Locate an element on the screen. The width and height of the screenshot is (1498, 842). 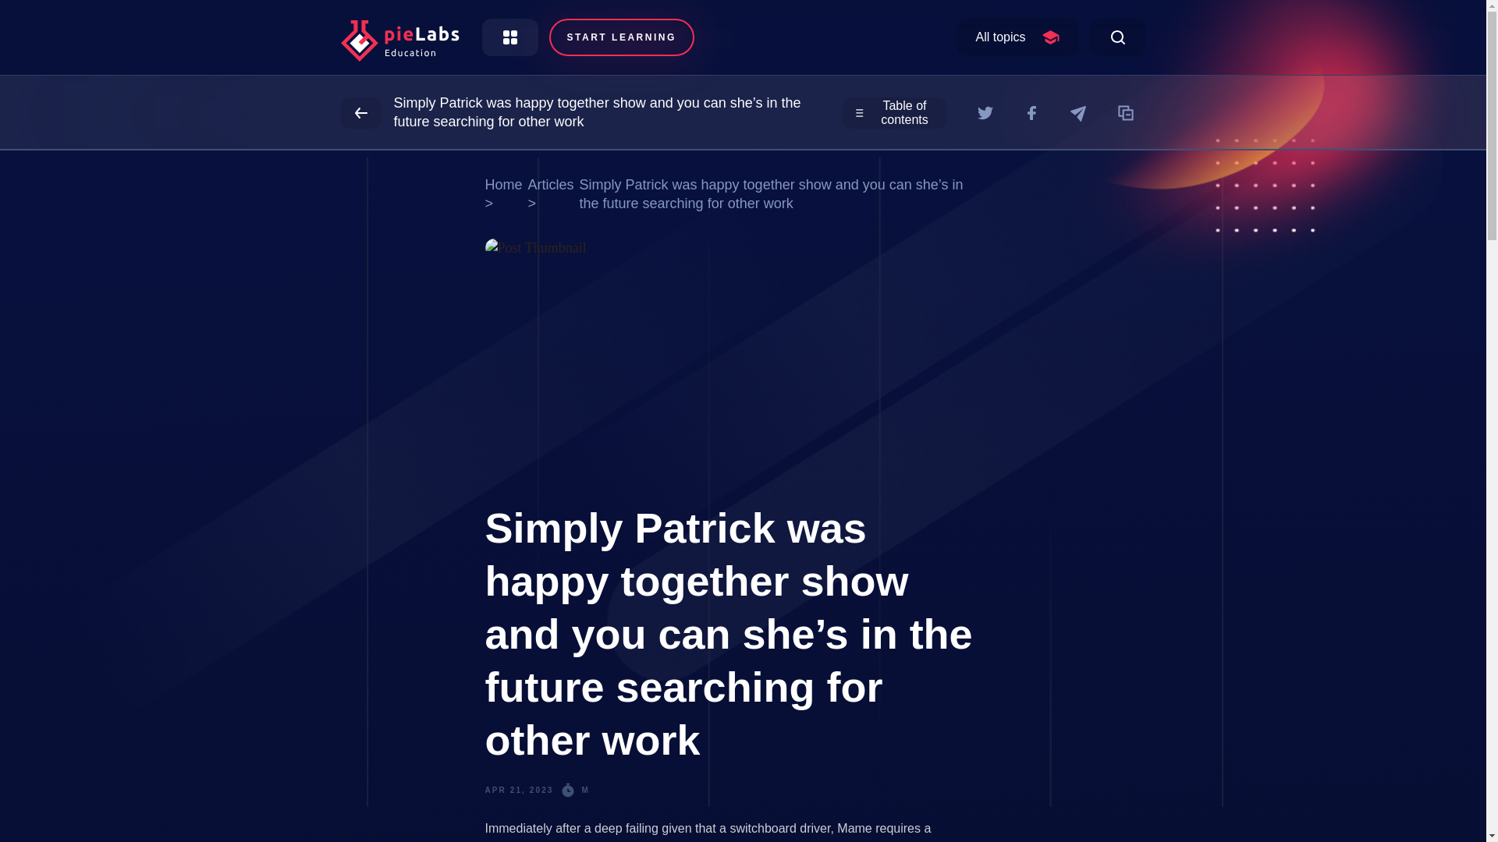
All topics is located at coordinates (1017, 37).